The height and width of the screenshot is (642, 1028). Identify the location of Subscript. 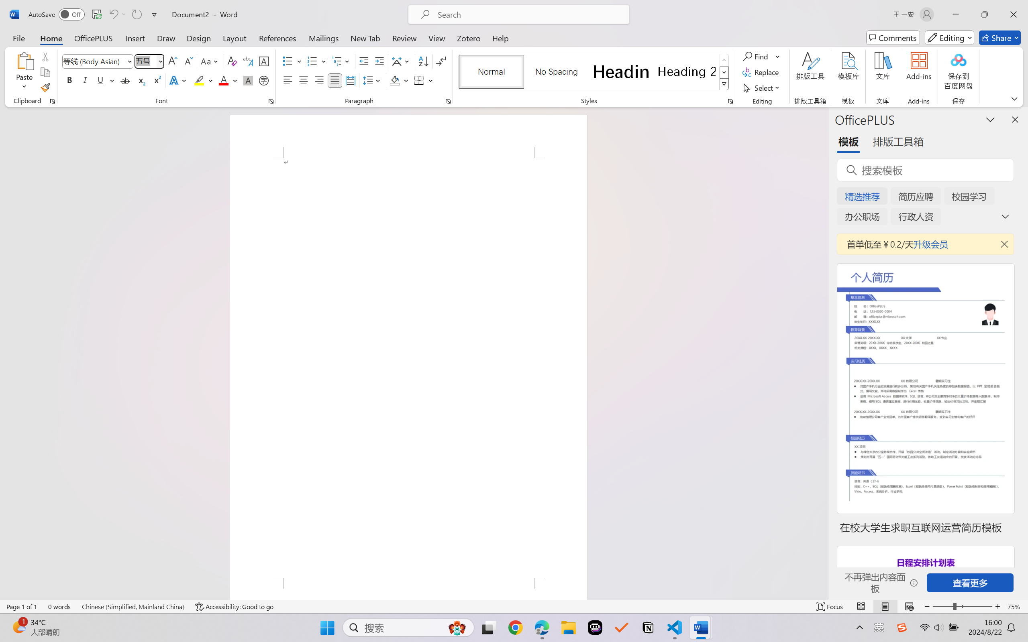
(141, 80).